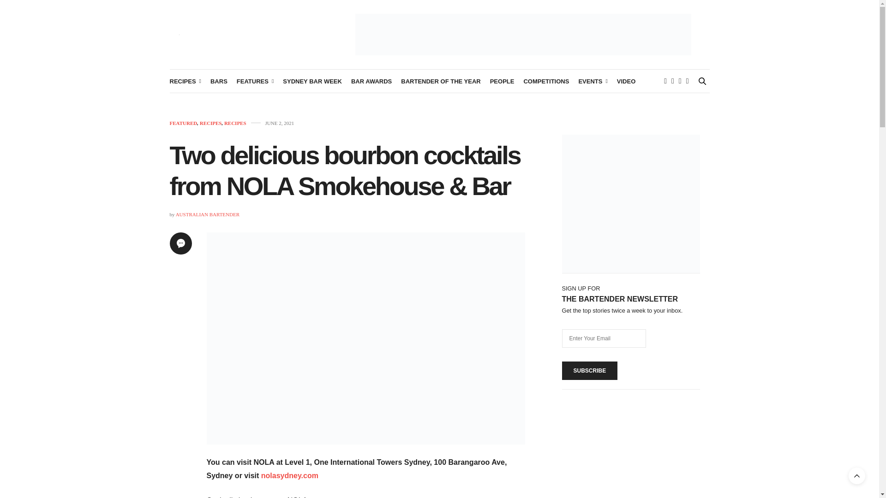  What do you see at coordinates (207, 214) in the screenshot?
I see `Posts by Australian Bartender` at bounding box center [207, 214].